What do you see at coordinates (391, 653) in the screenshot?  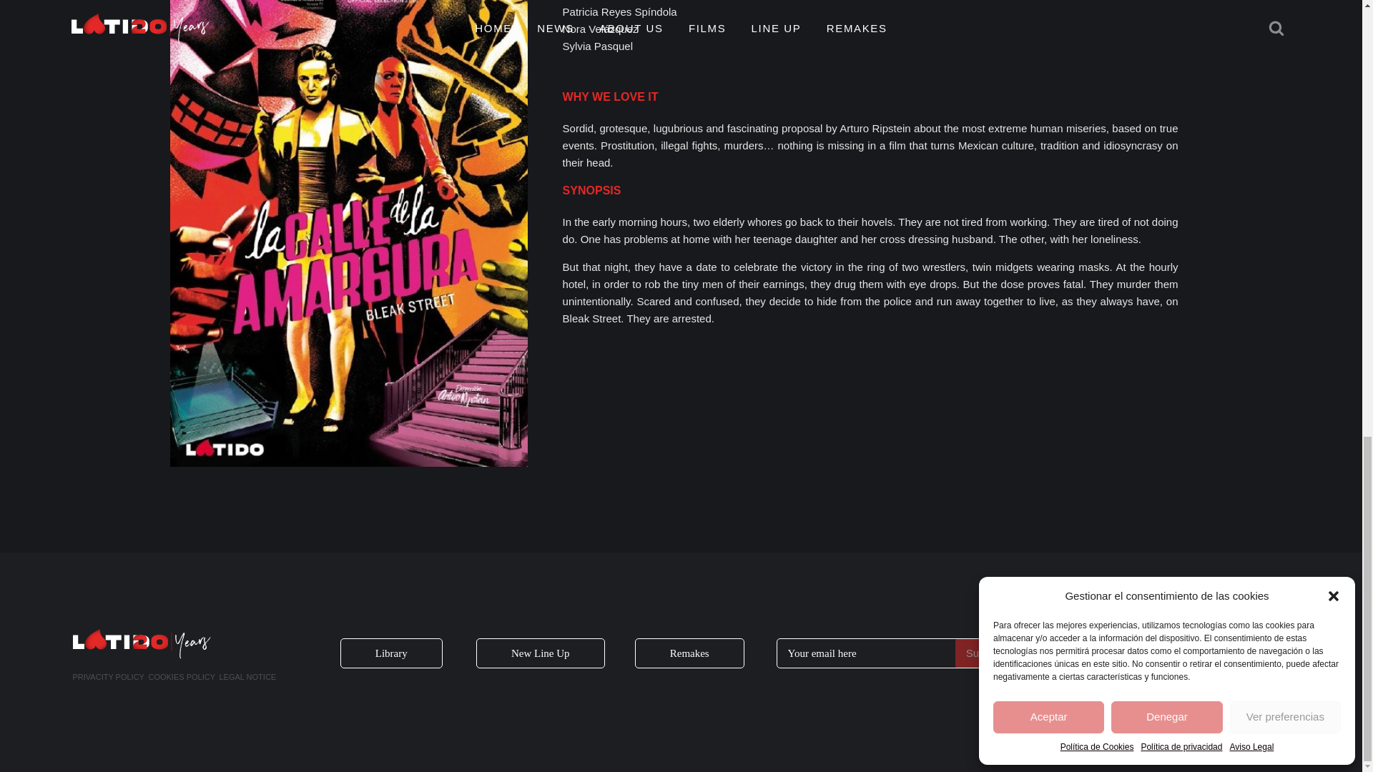 I see `Library` at bounding box center [391, 653].